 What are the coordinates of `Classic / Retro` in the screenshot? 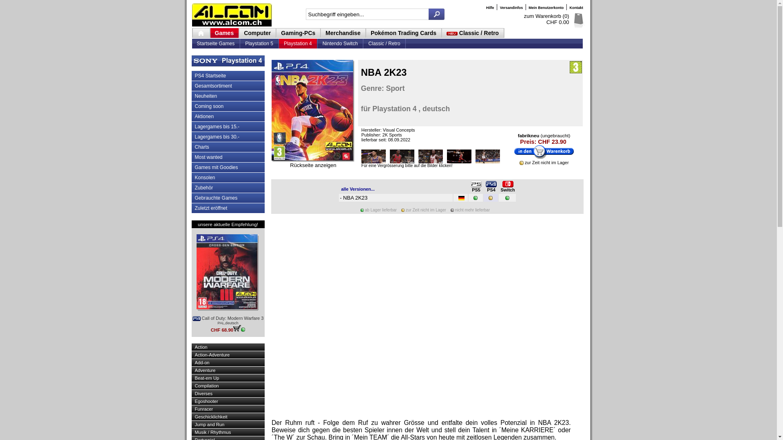 It's located at (473, 33).